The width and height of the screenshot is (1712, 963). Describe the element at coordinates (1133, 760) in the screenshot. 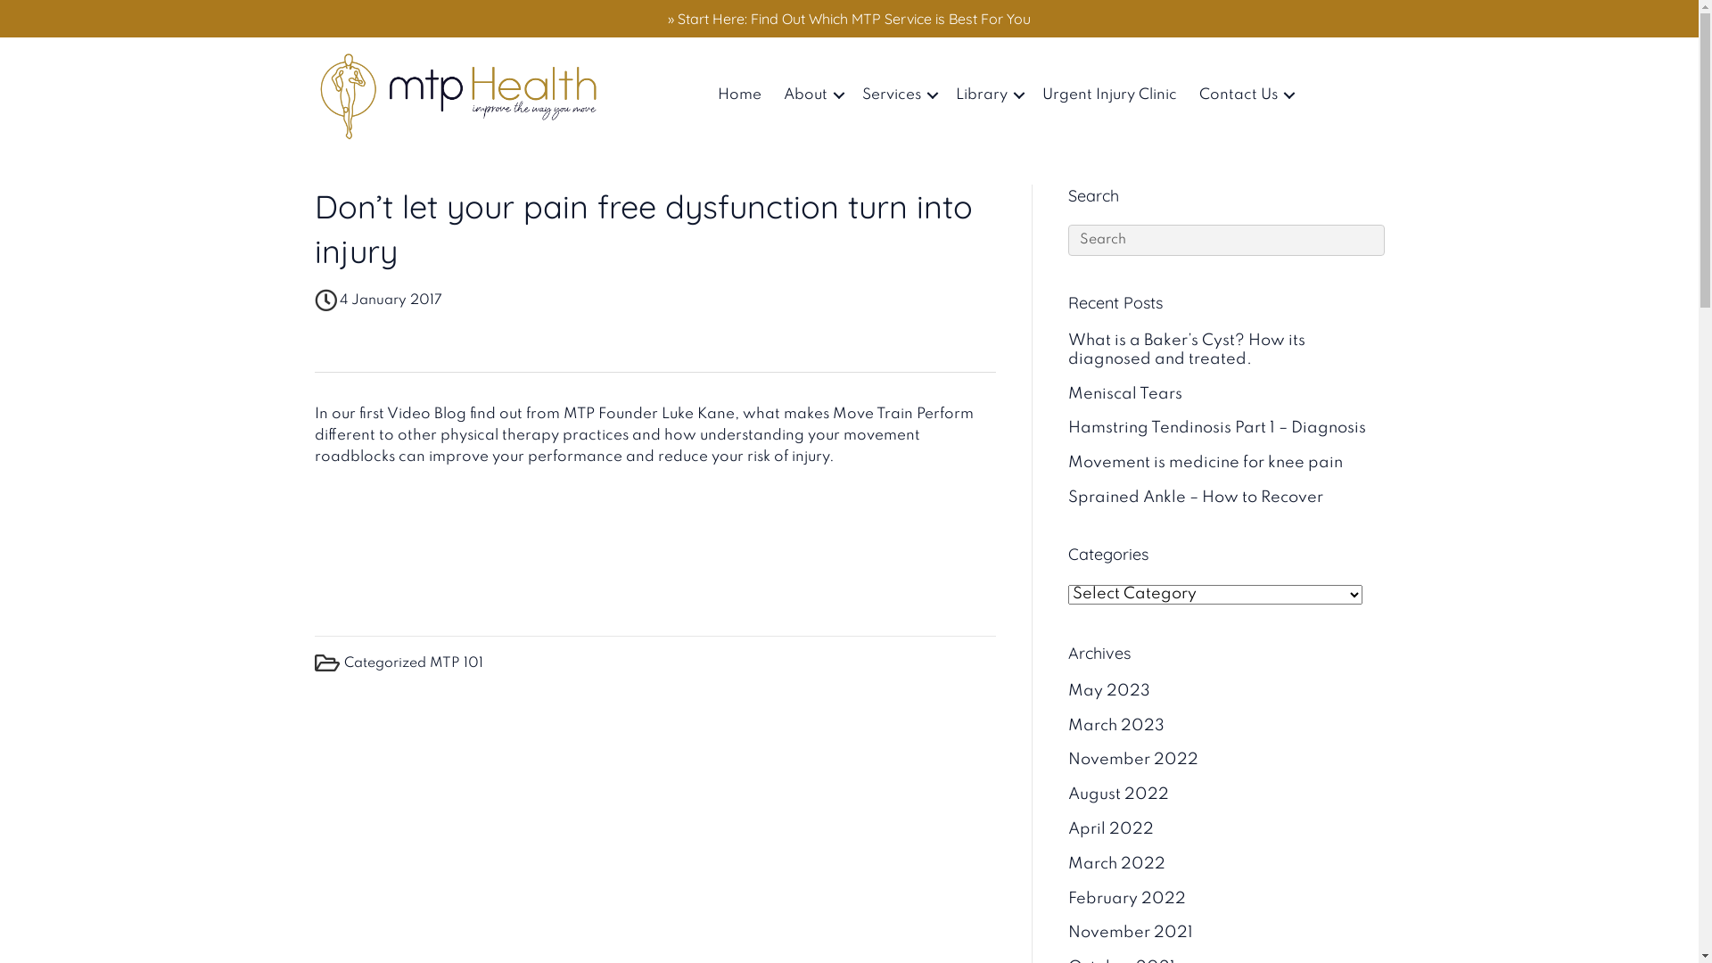

I see `November 2022` at that location.